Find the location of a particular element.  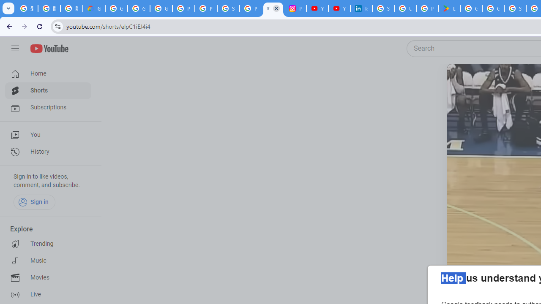

YouTube Home is located at coordinates (49, 49).